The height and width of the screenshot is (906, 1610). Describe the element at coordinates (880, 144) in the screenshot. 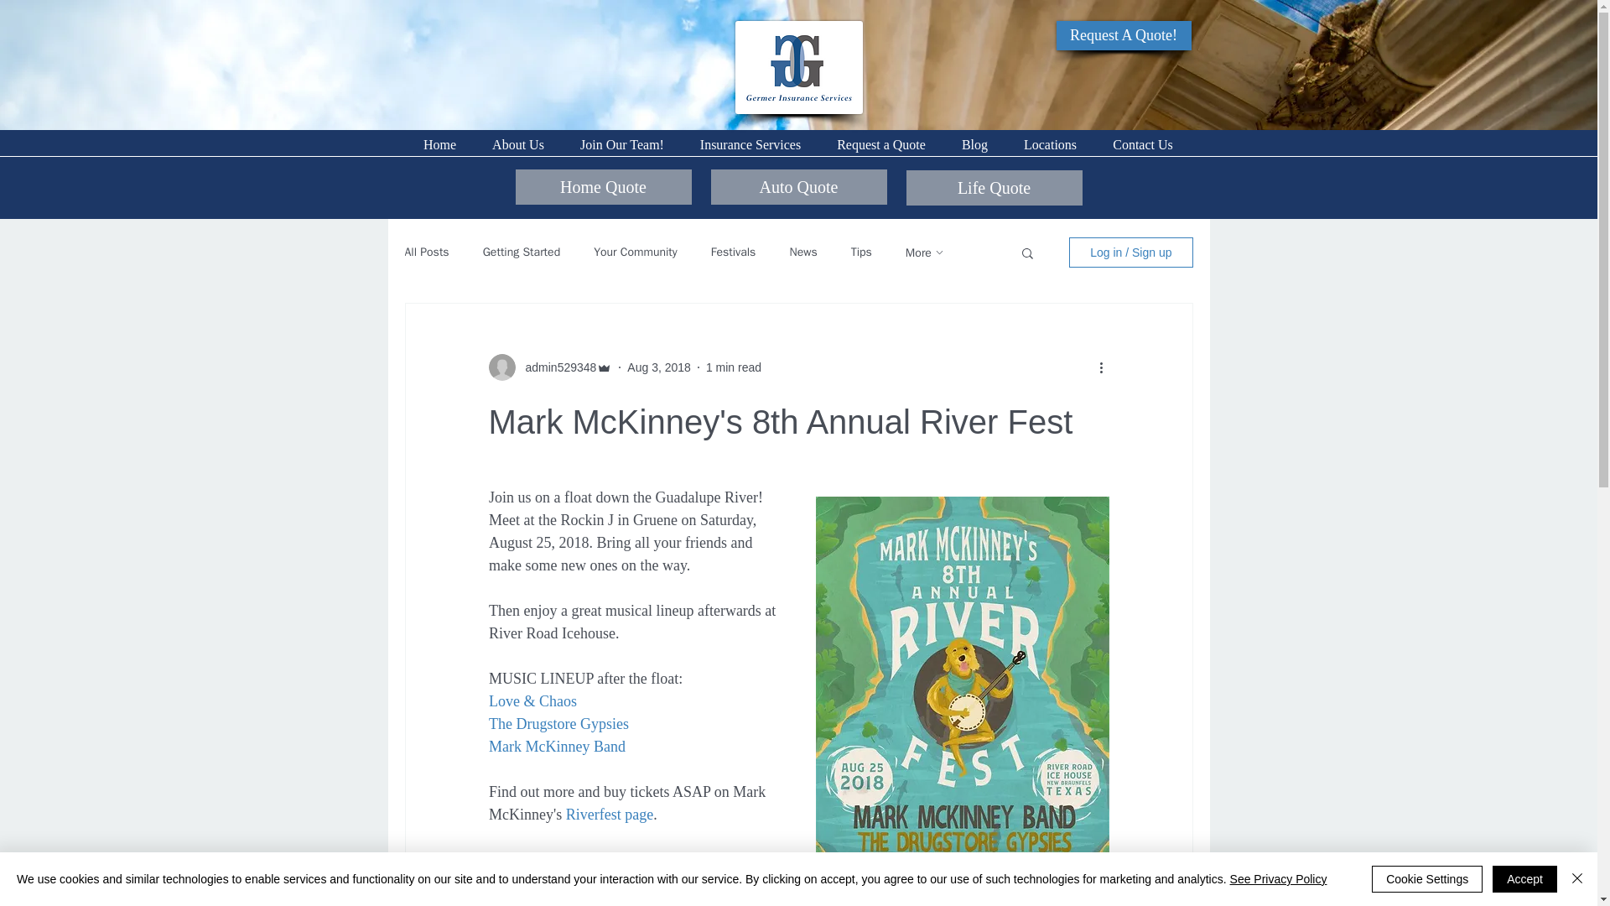

I see `Request a Quote` at that location.